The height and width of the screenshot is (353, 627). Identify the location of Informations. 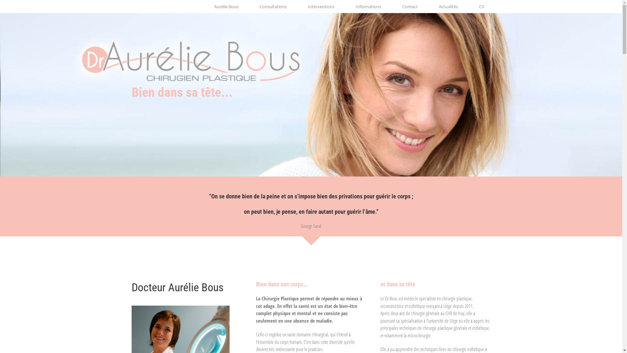
(368, 7).